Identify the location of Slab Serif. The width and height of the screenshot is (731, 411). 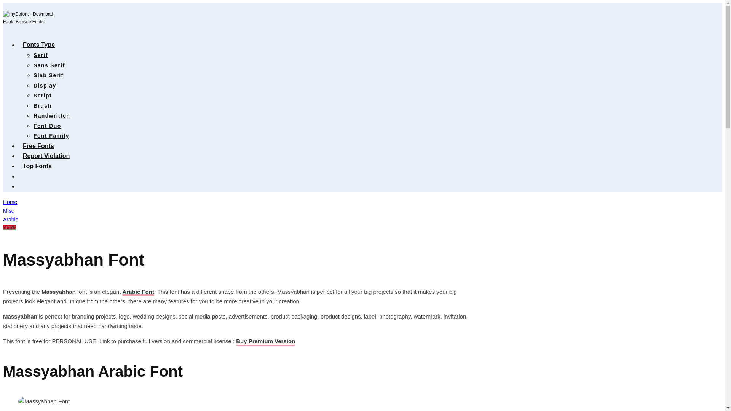
(49, 75).